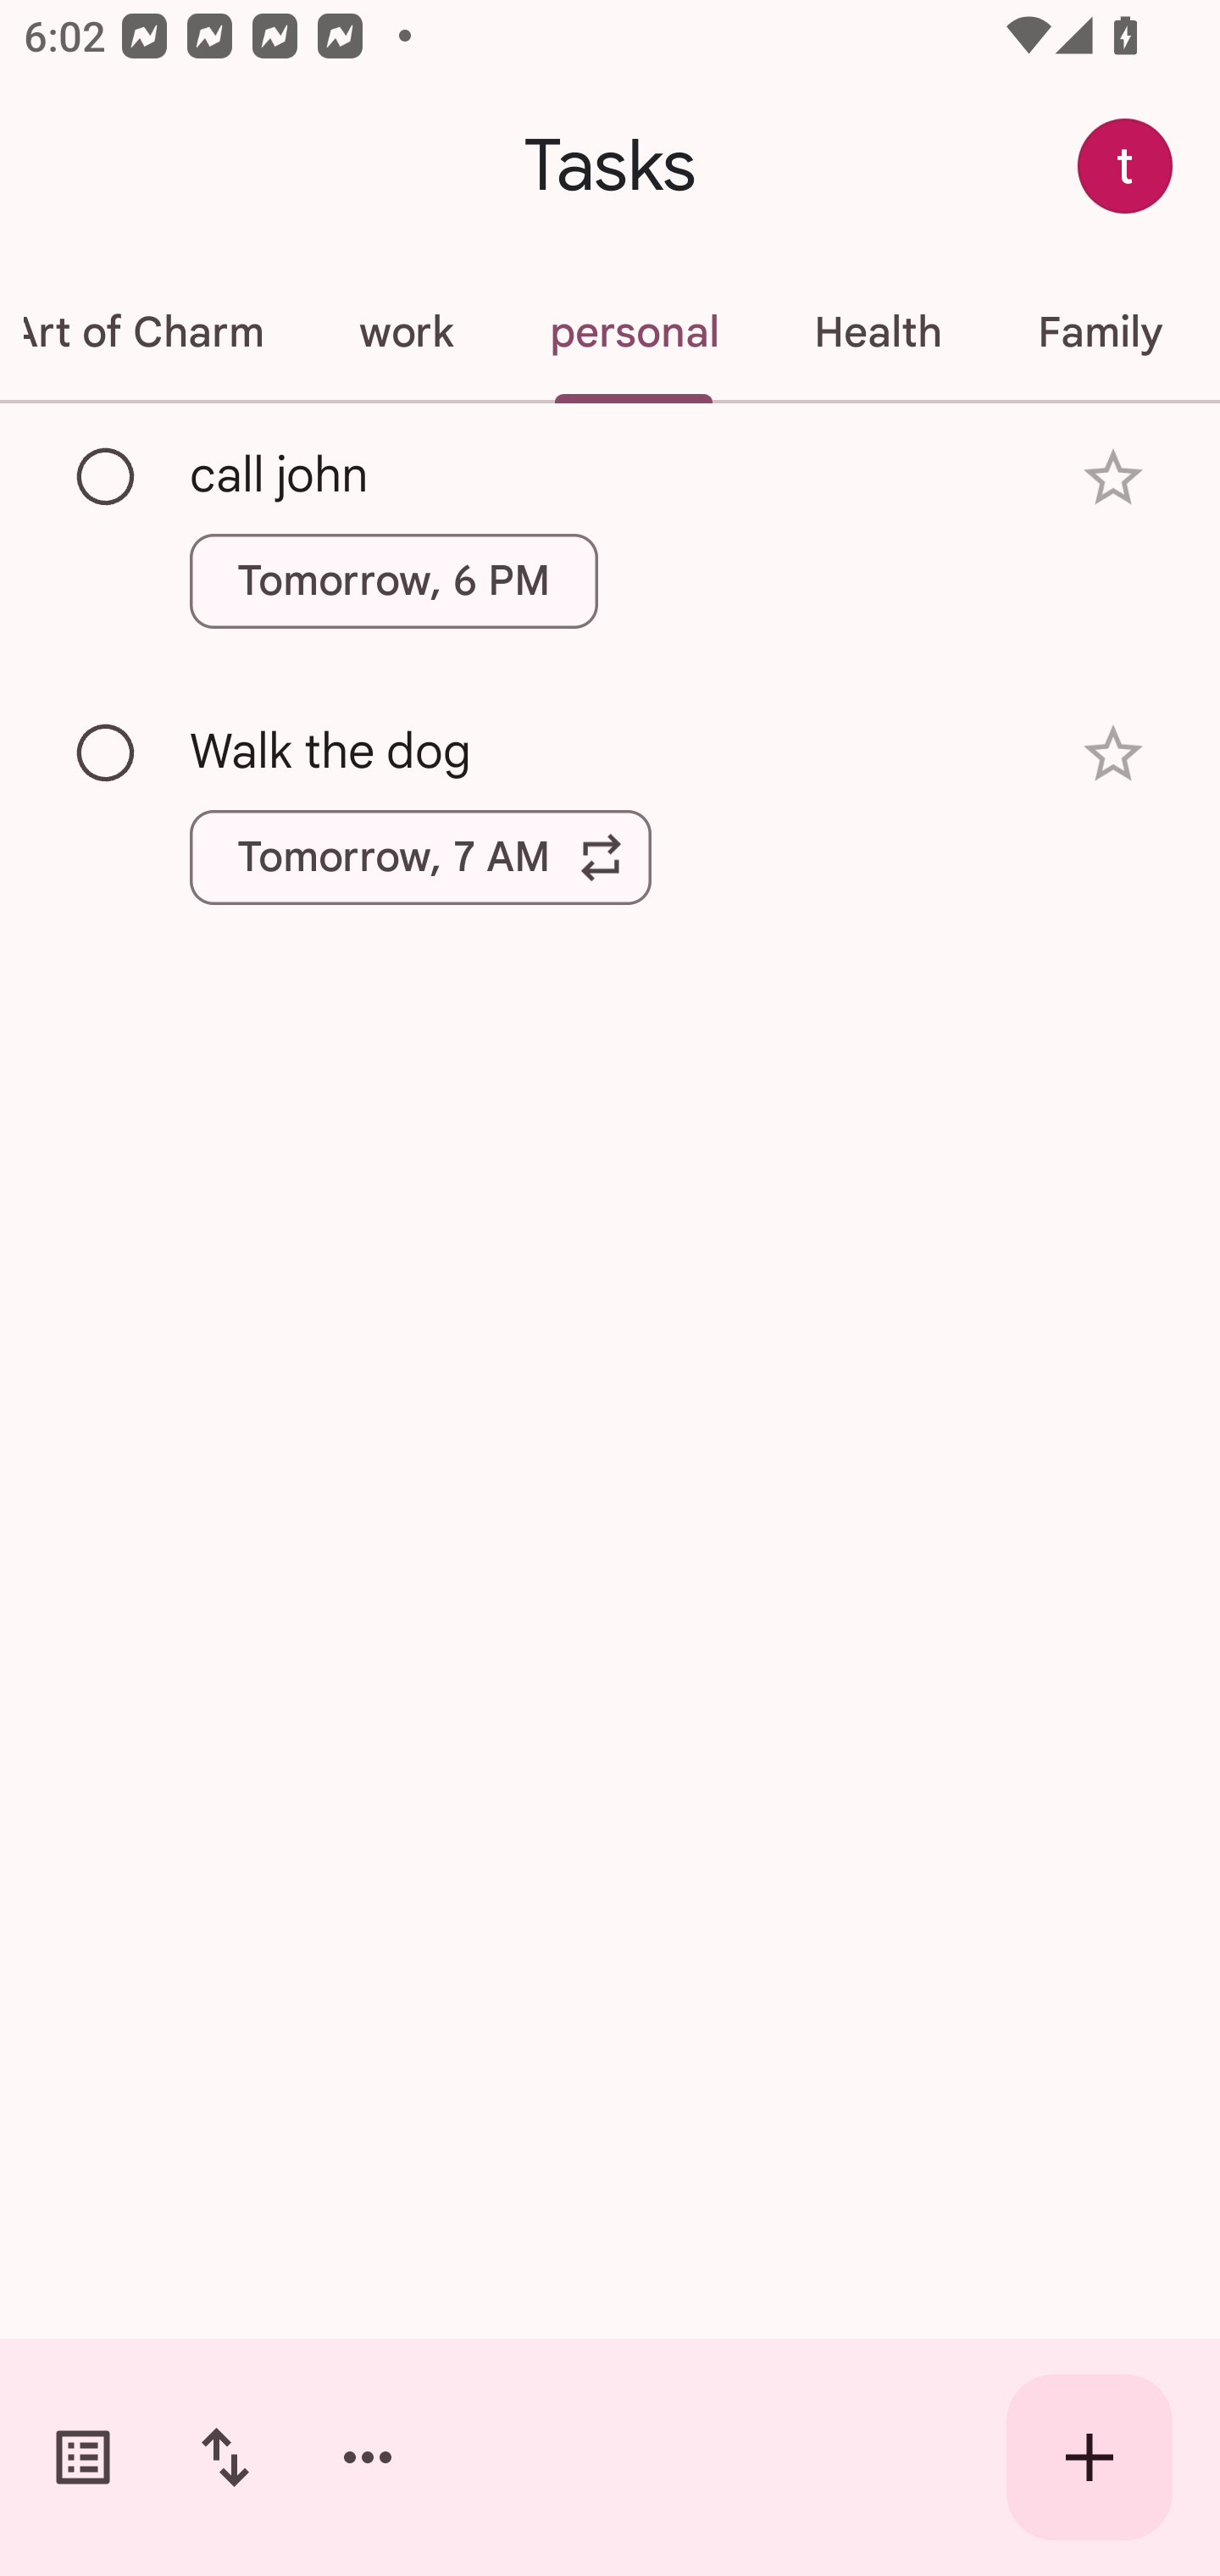  I want to click on More options, so click(368, 2457).